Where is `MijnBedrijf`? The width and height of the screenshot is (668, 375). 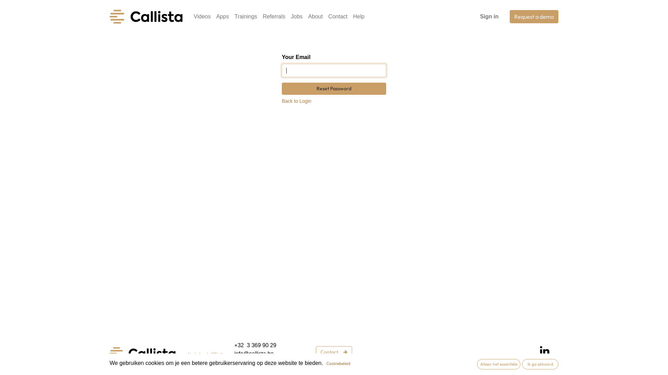 MijnBedrijf is located at coordinates (143, 353).